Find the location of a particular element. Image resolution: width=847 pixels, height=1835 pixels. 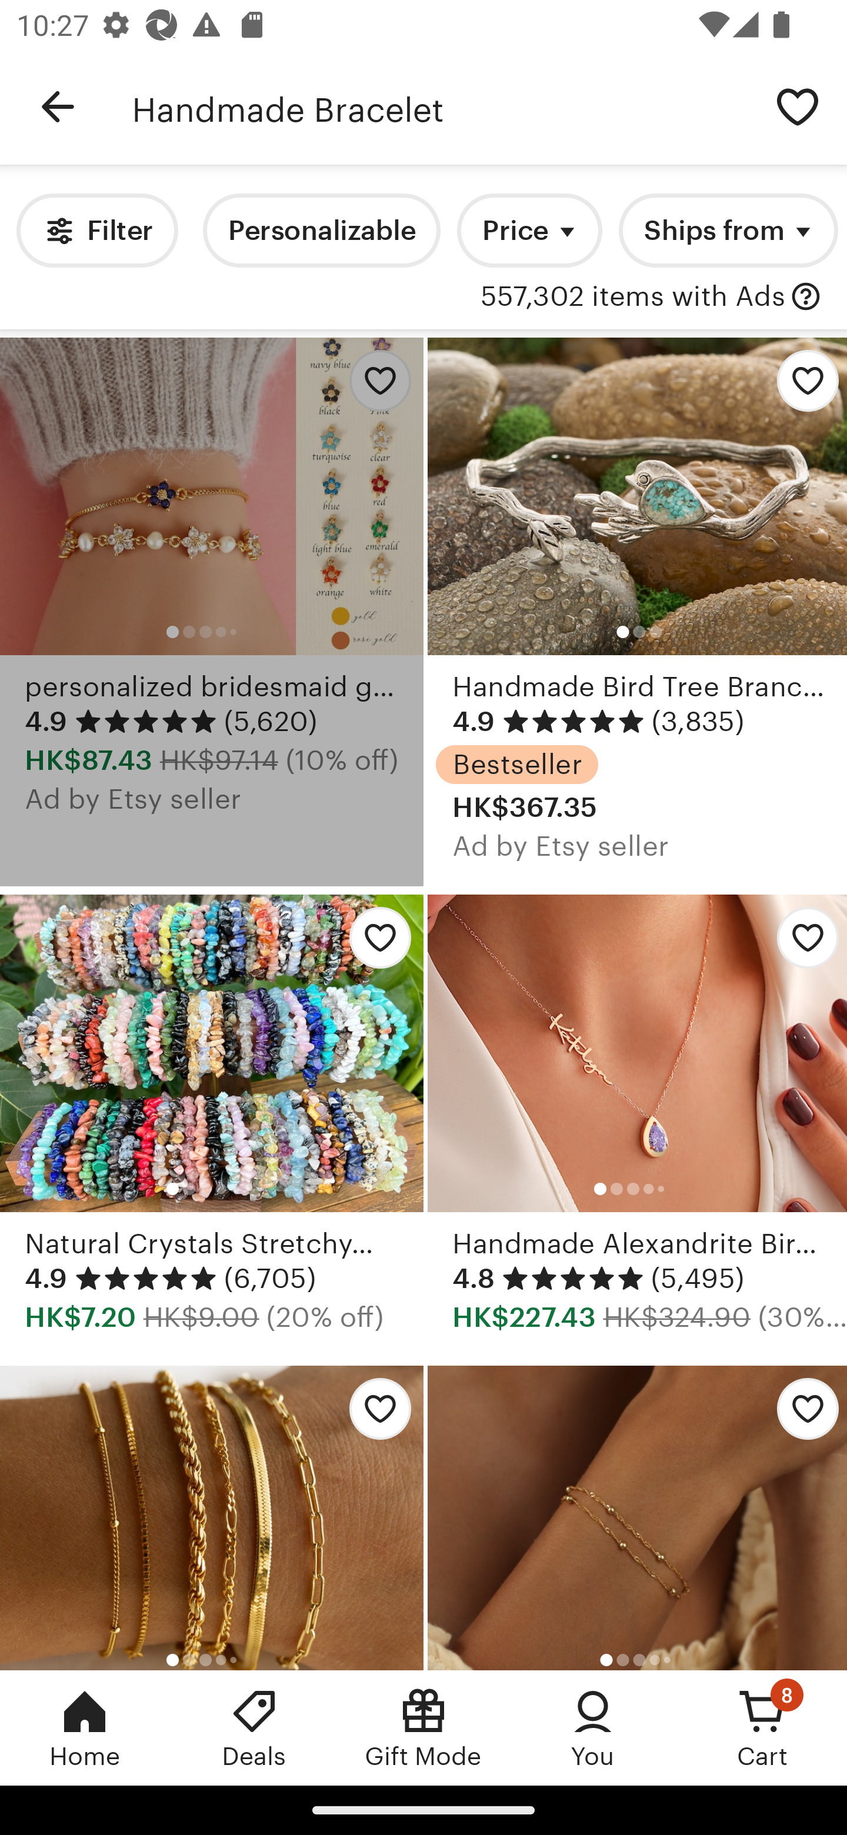

Handmade Bracelet is located at coordinates (440, 107).